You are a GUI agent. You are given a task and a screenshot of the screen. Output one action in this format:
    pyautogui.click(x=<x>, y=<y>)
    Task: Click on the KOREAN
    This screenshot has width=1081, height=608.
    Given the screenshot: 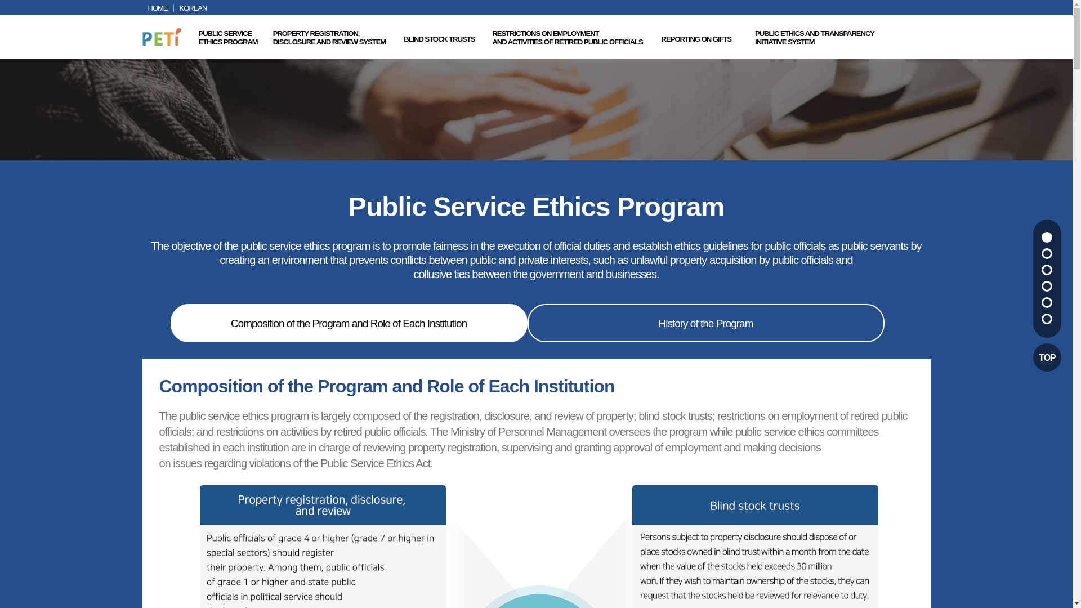 What is the action you would take?
    pyautogui.click(x=193, y=8)
    